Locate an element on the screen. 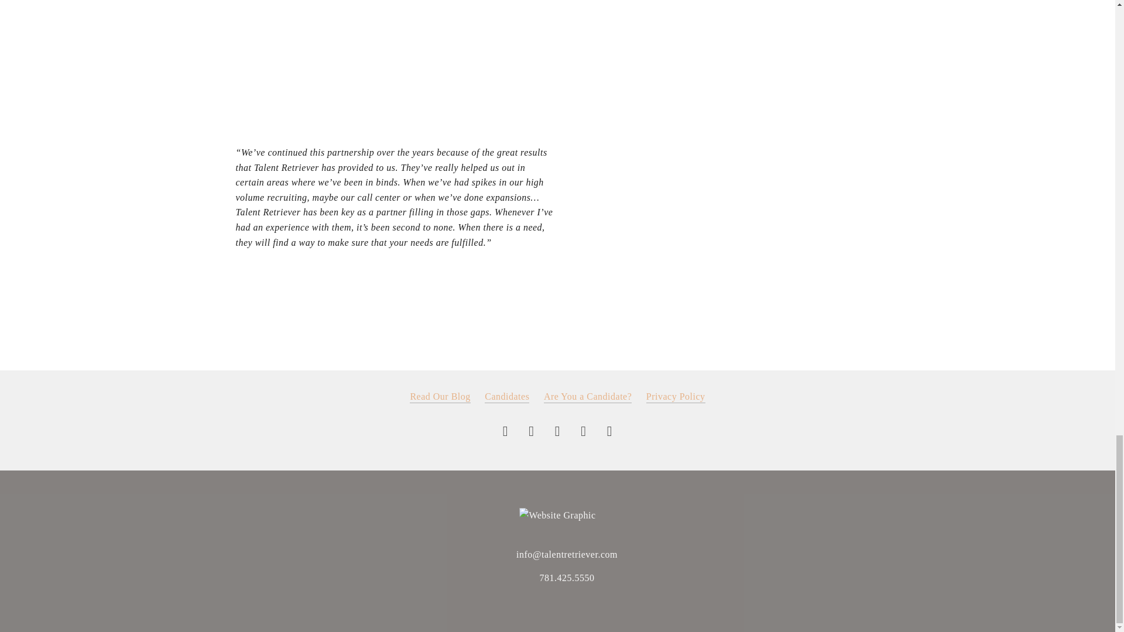  Privacy Policy is located at coordinates (676, 397).